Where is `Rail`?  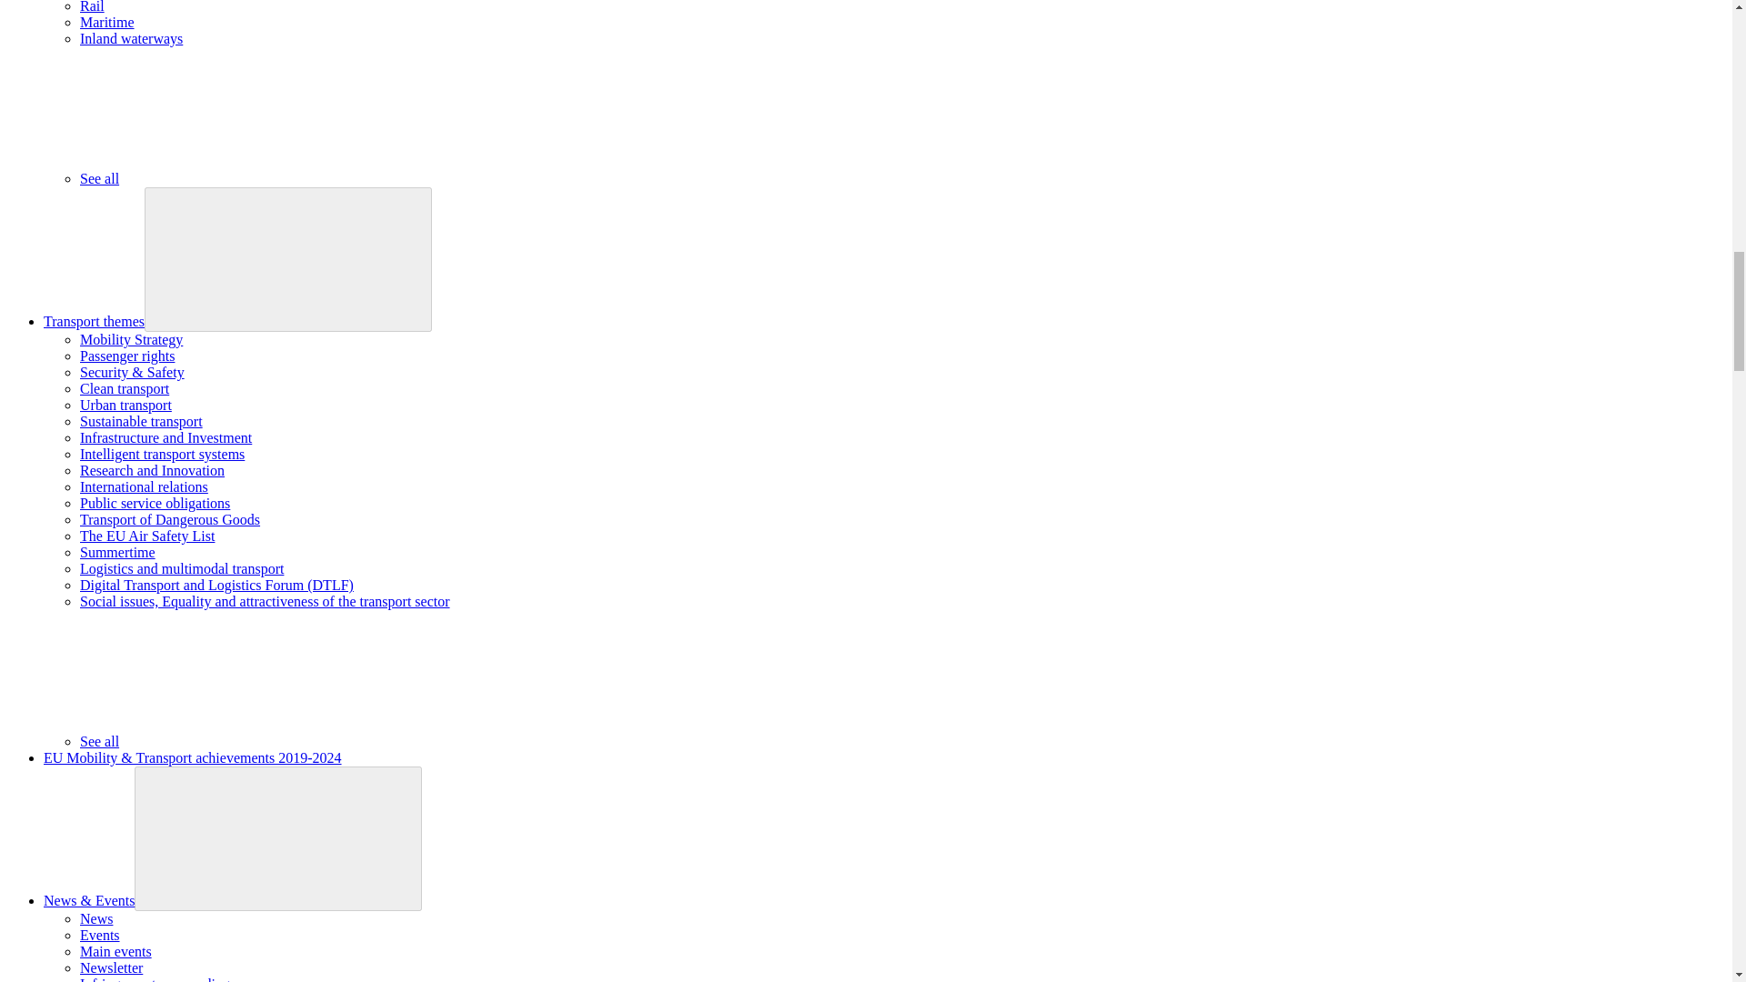
Rail is located at coordinates (93, 7).